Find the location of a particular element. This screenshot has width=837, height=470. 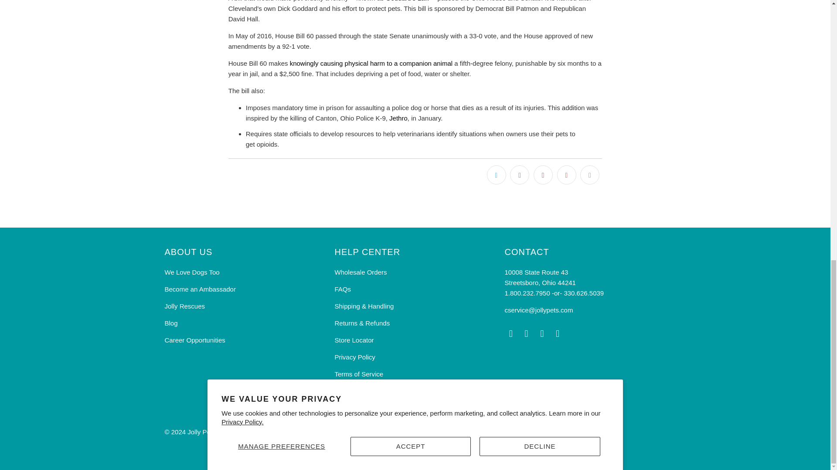

Officer Down Memorial: K9 Jethro is located at coordinates (398, 118).